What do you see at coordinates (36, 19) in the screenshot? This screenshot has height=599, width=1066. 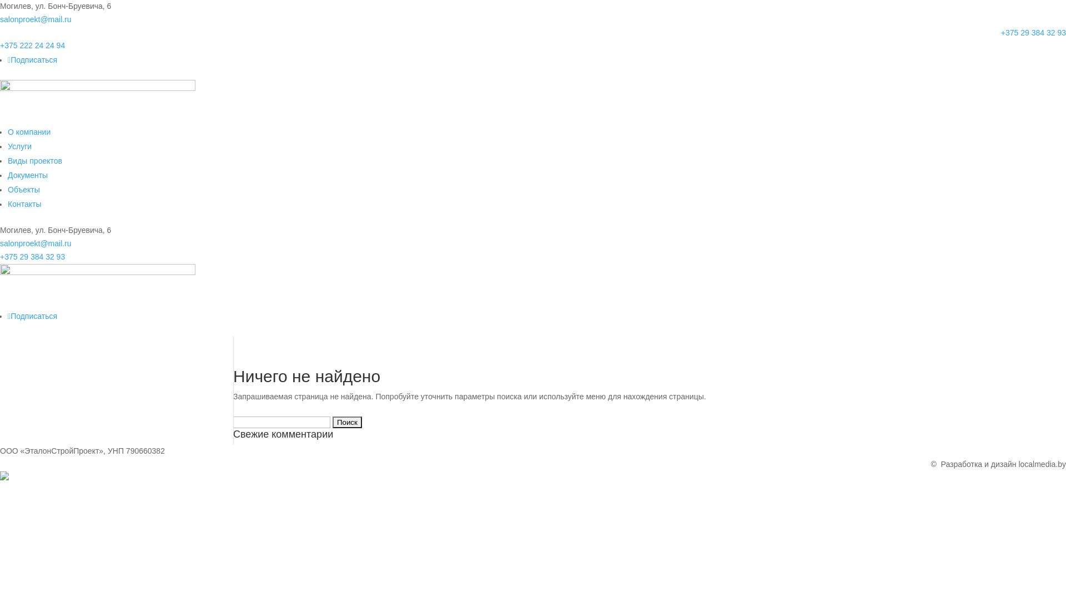 I see `salonproekt@mail.ru` at bounding box center [36, 19].